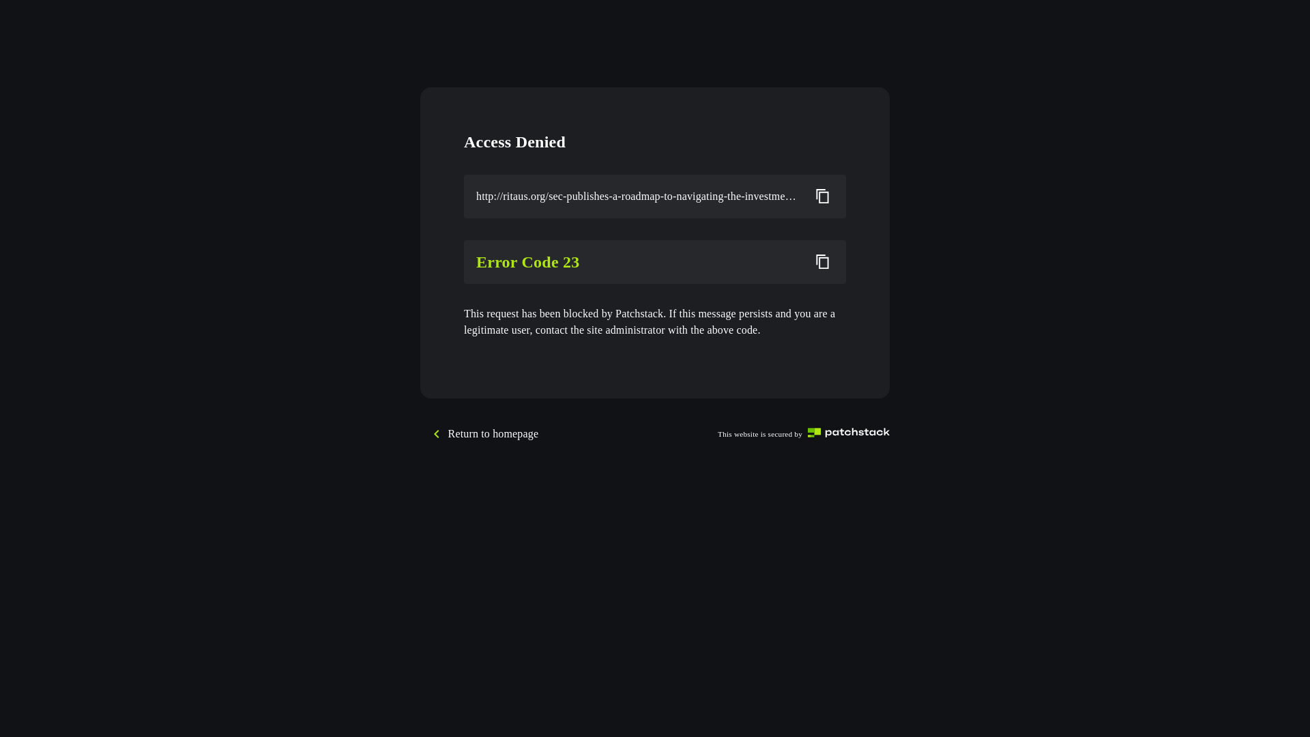 This screenshot has height=737, width=1310. What do you see at coordinates (638, 262) in the screenshot?
I see `Error Code 23` at bounding box center [638, 262].